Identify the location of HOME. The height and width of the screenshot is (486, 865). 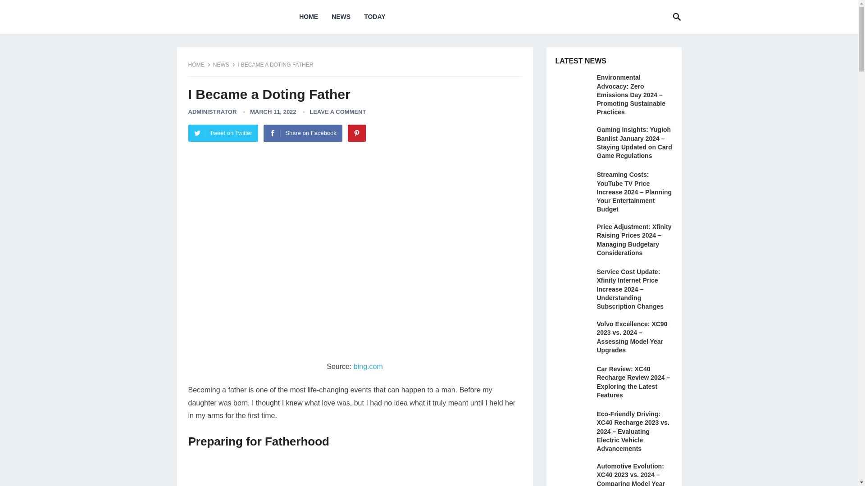
(200, 65).